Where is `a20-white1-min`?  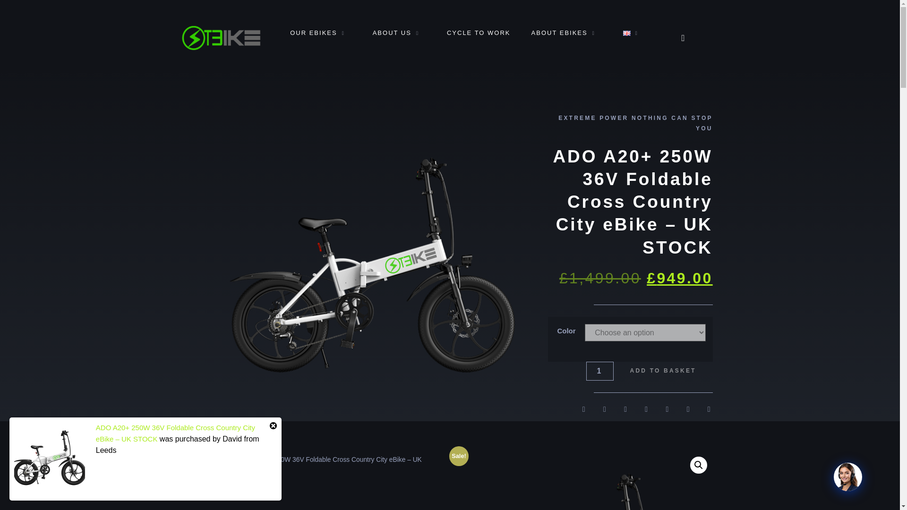 a20-white1-min is located at coordinates (583, 480).